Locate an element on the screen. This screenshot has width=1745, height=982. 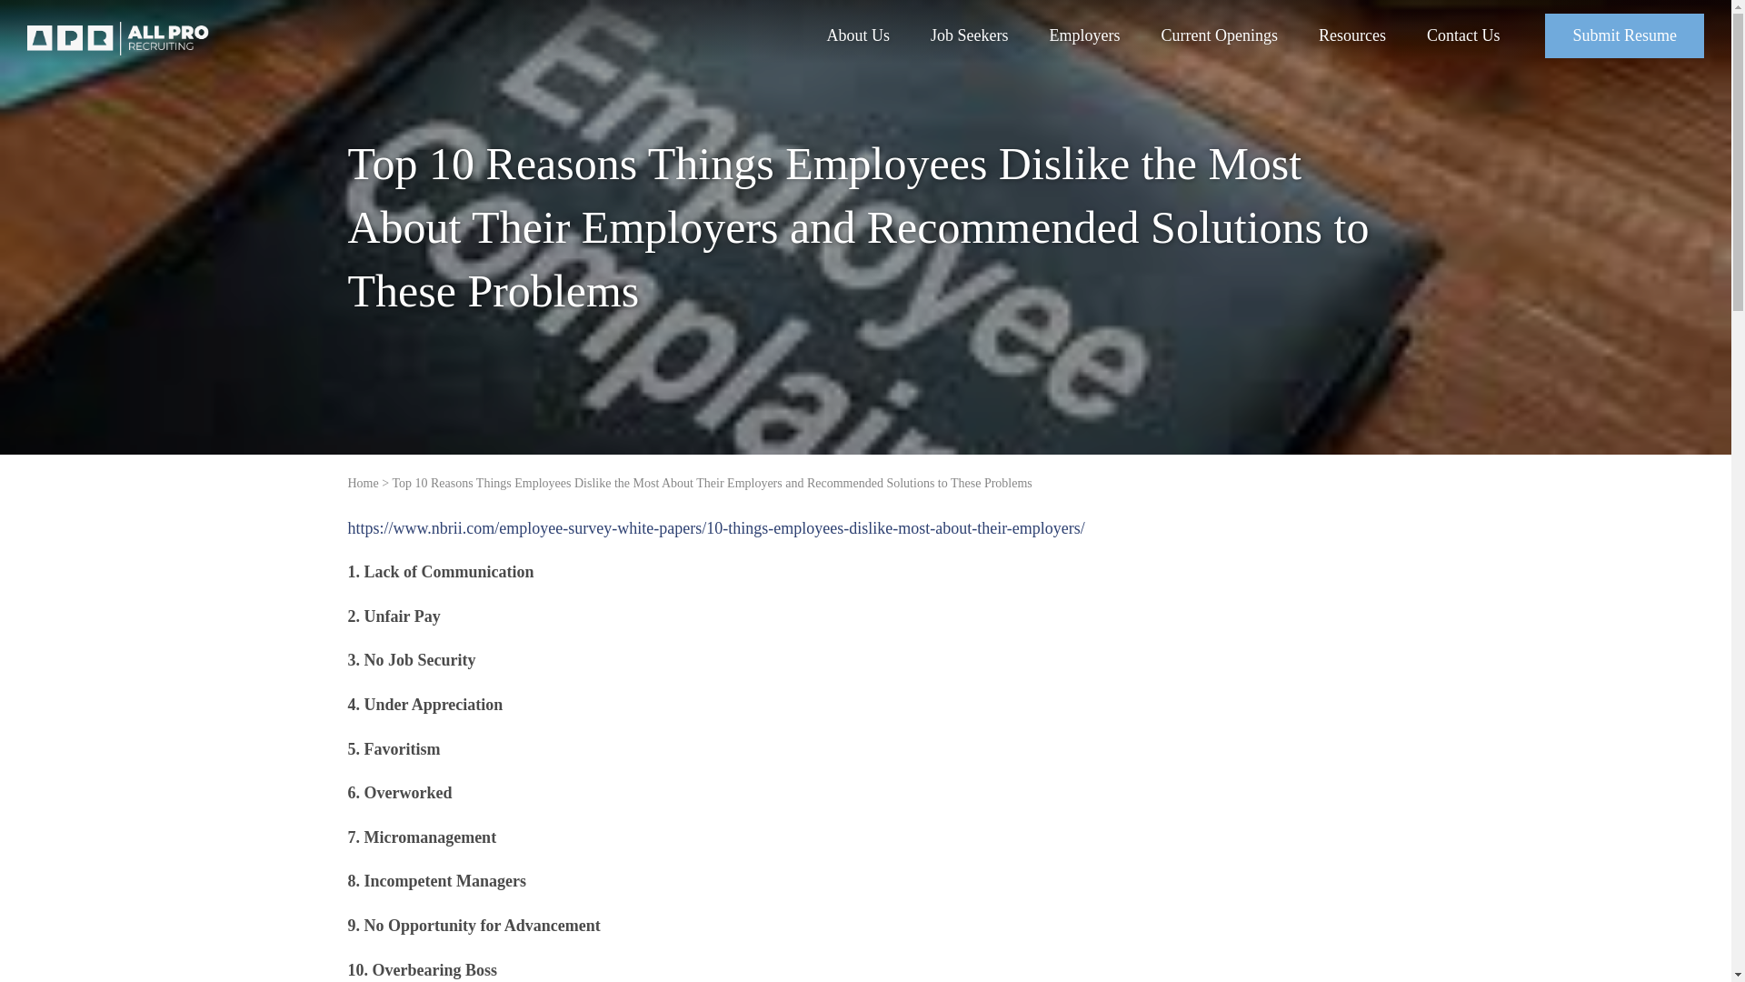
About Us is located at coordinates (858, 35).